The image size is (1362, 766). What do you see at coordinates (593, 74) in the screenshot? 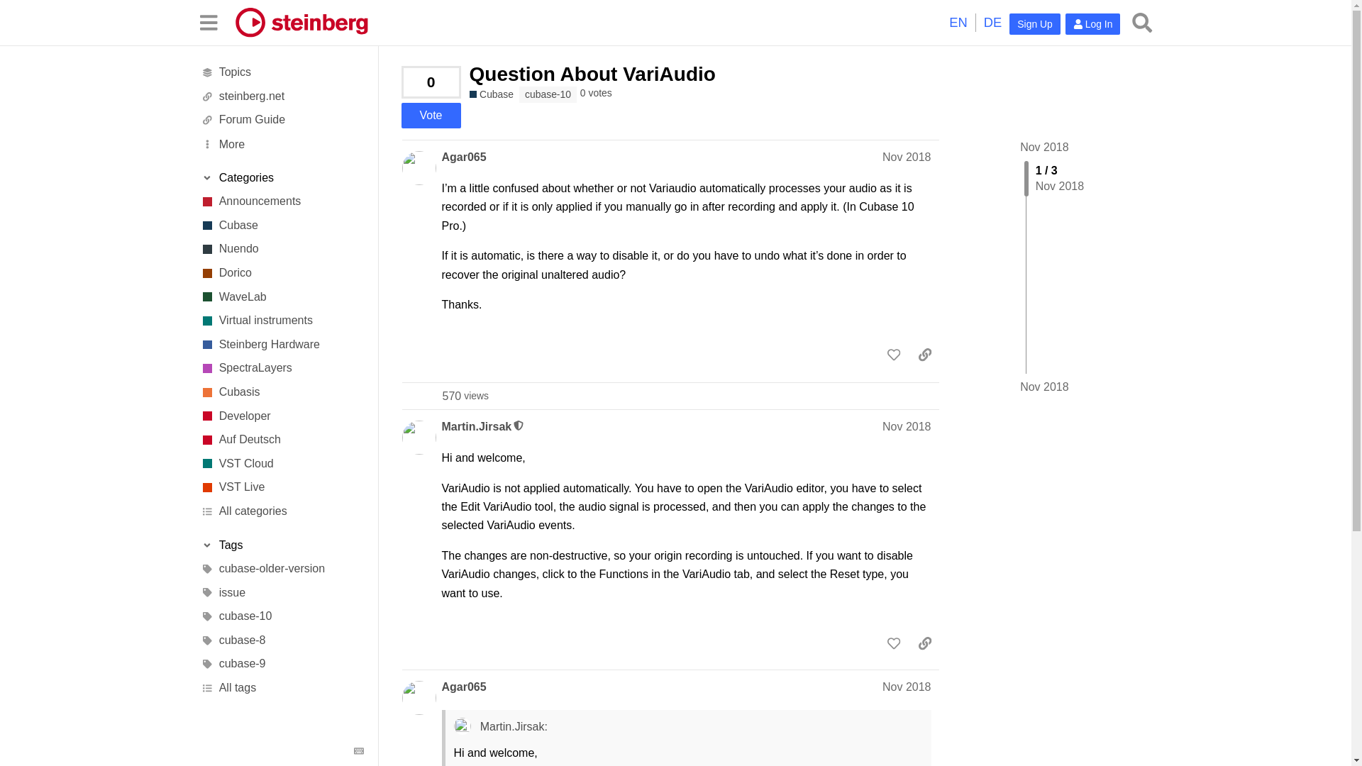
I see `Question About VariAudio` at bounding box center [593, 74].